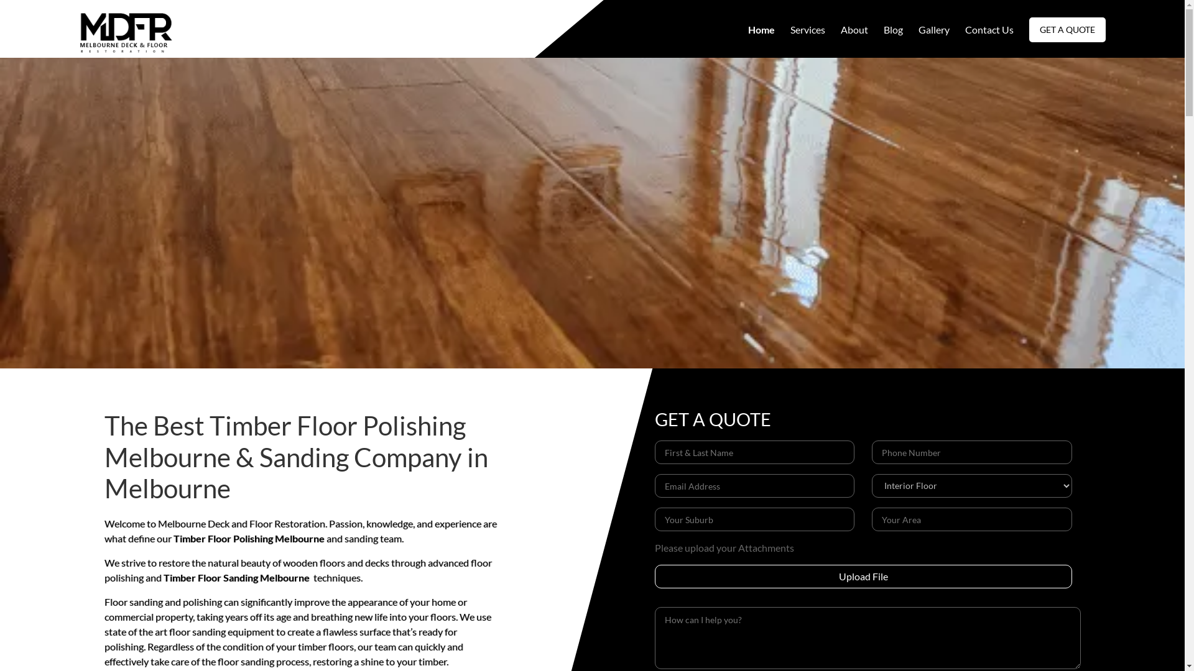 This screenshot has width=1194, height=671. I want to click on Contact Us, so click(989, 30).